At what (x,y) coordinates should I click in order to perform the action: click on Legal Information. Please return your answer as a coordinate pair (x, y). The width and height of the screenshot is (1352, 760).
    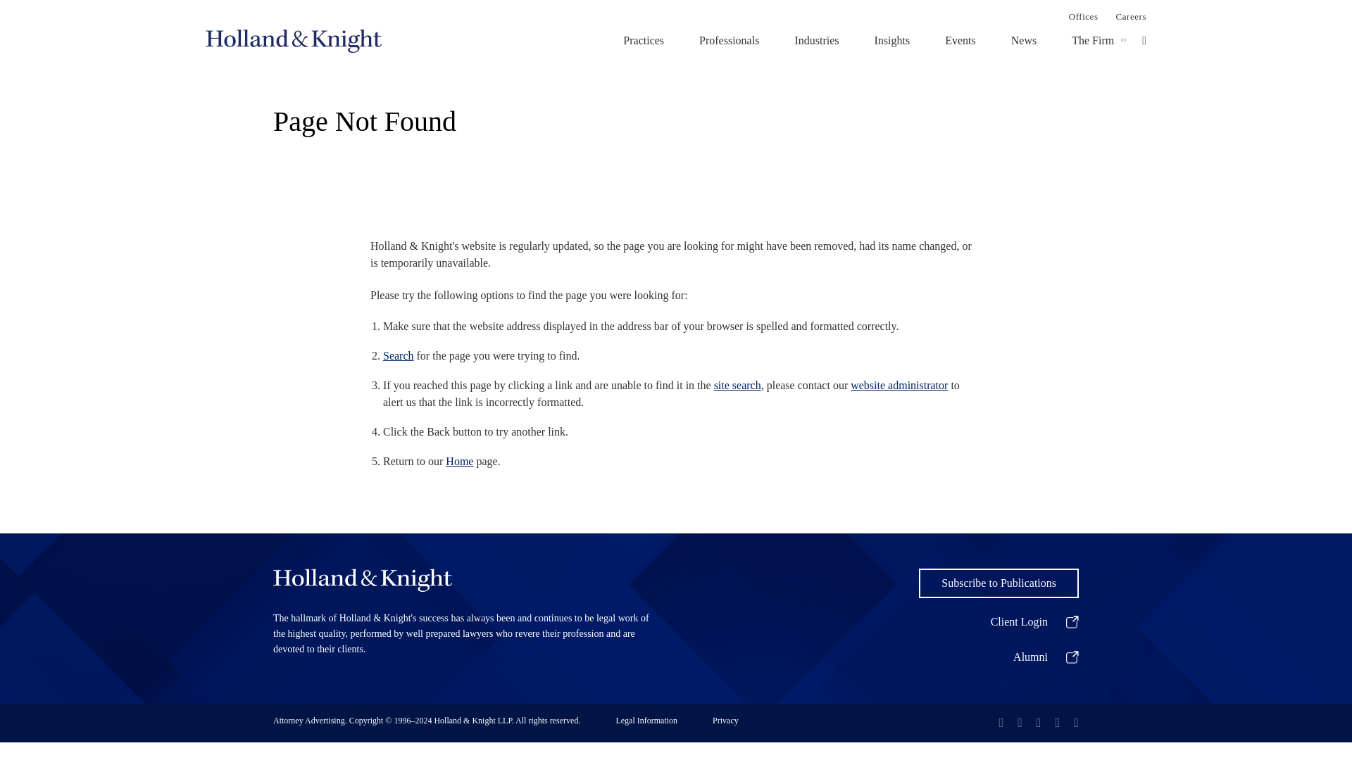
    Looking at the image, I should click on (646, 723).